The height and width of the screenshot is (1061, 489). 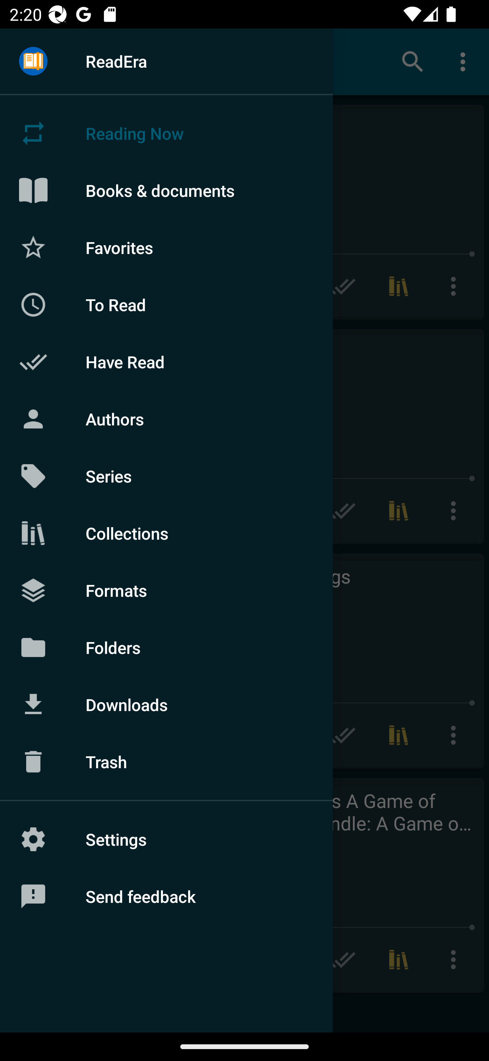 What do you see at coordinates (166, 304) in the screenshot?
I see `To Read` at bounding box center [166, 304].